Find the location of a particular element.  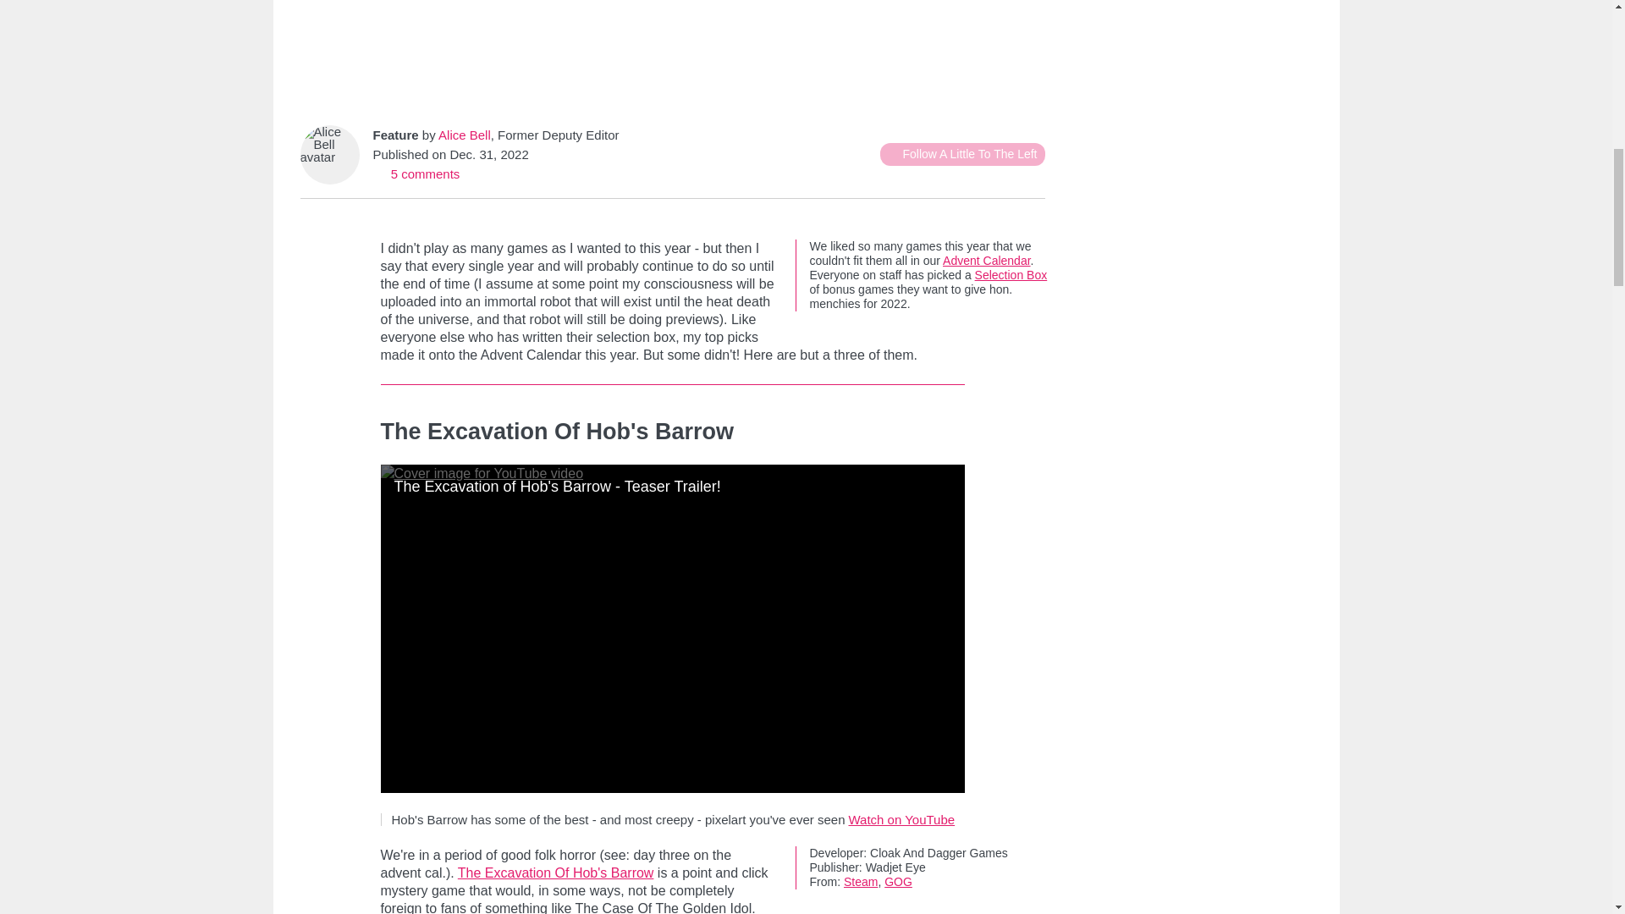

Advent Calendar is located at coordinates (986, 261).